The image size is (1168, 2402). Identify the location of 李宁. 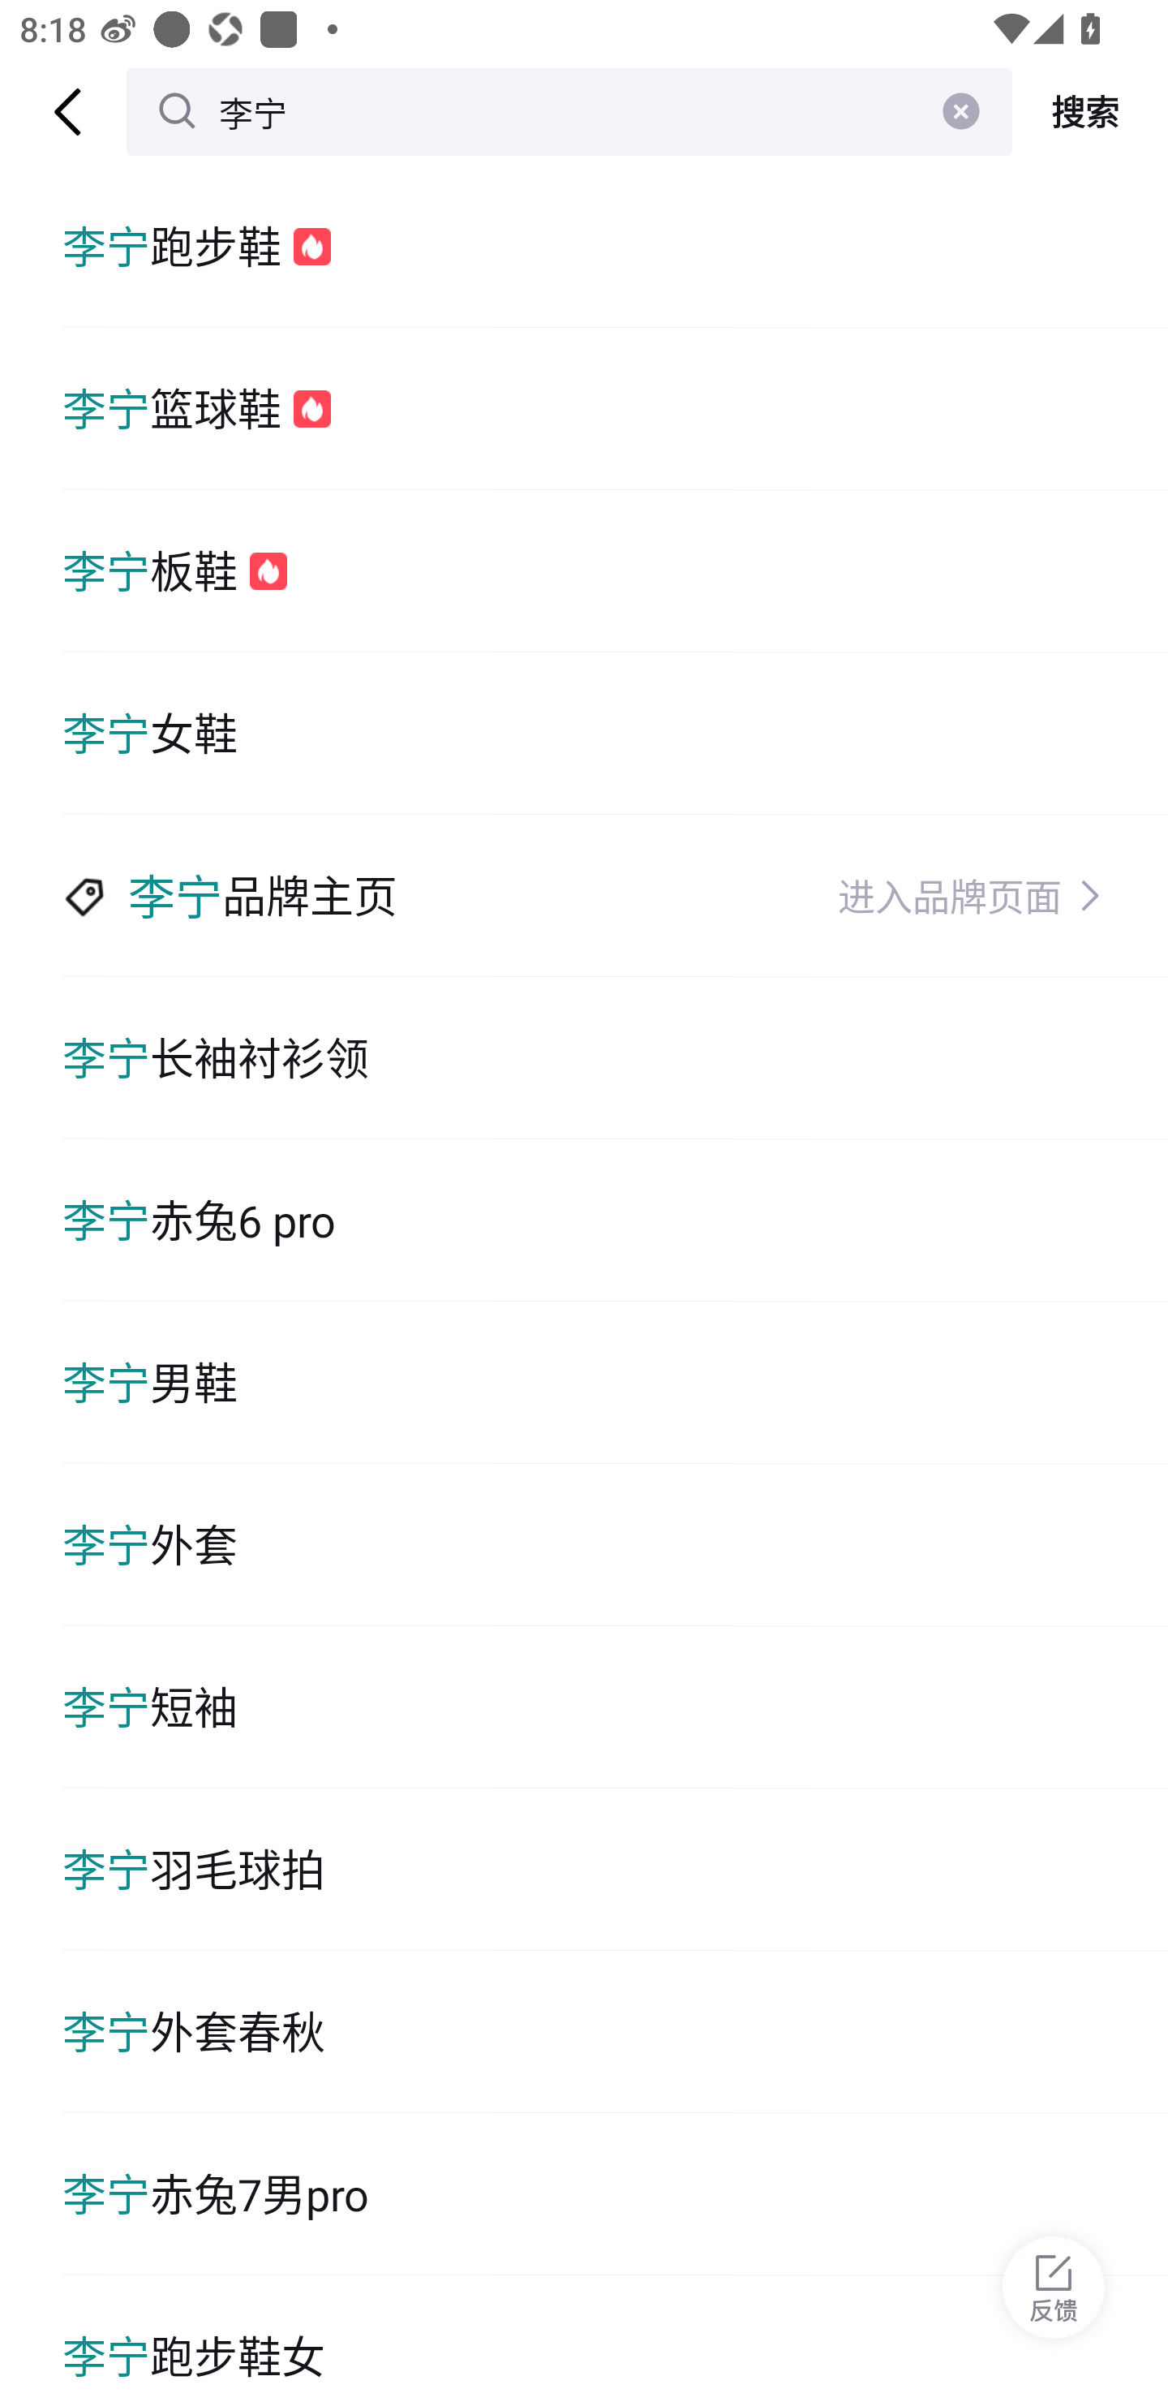
(569, 111).